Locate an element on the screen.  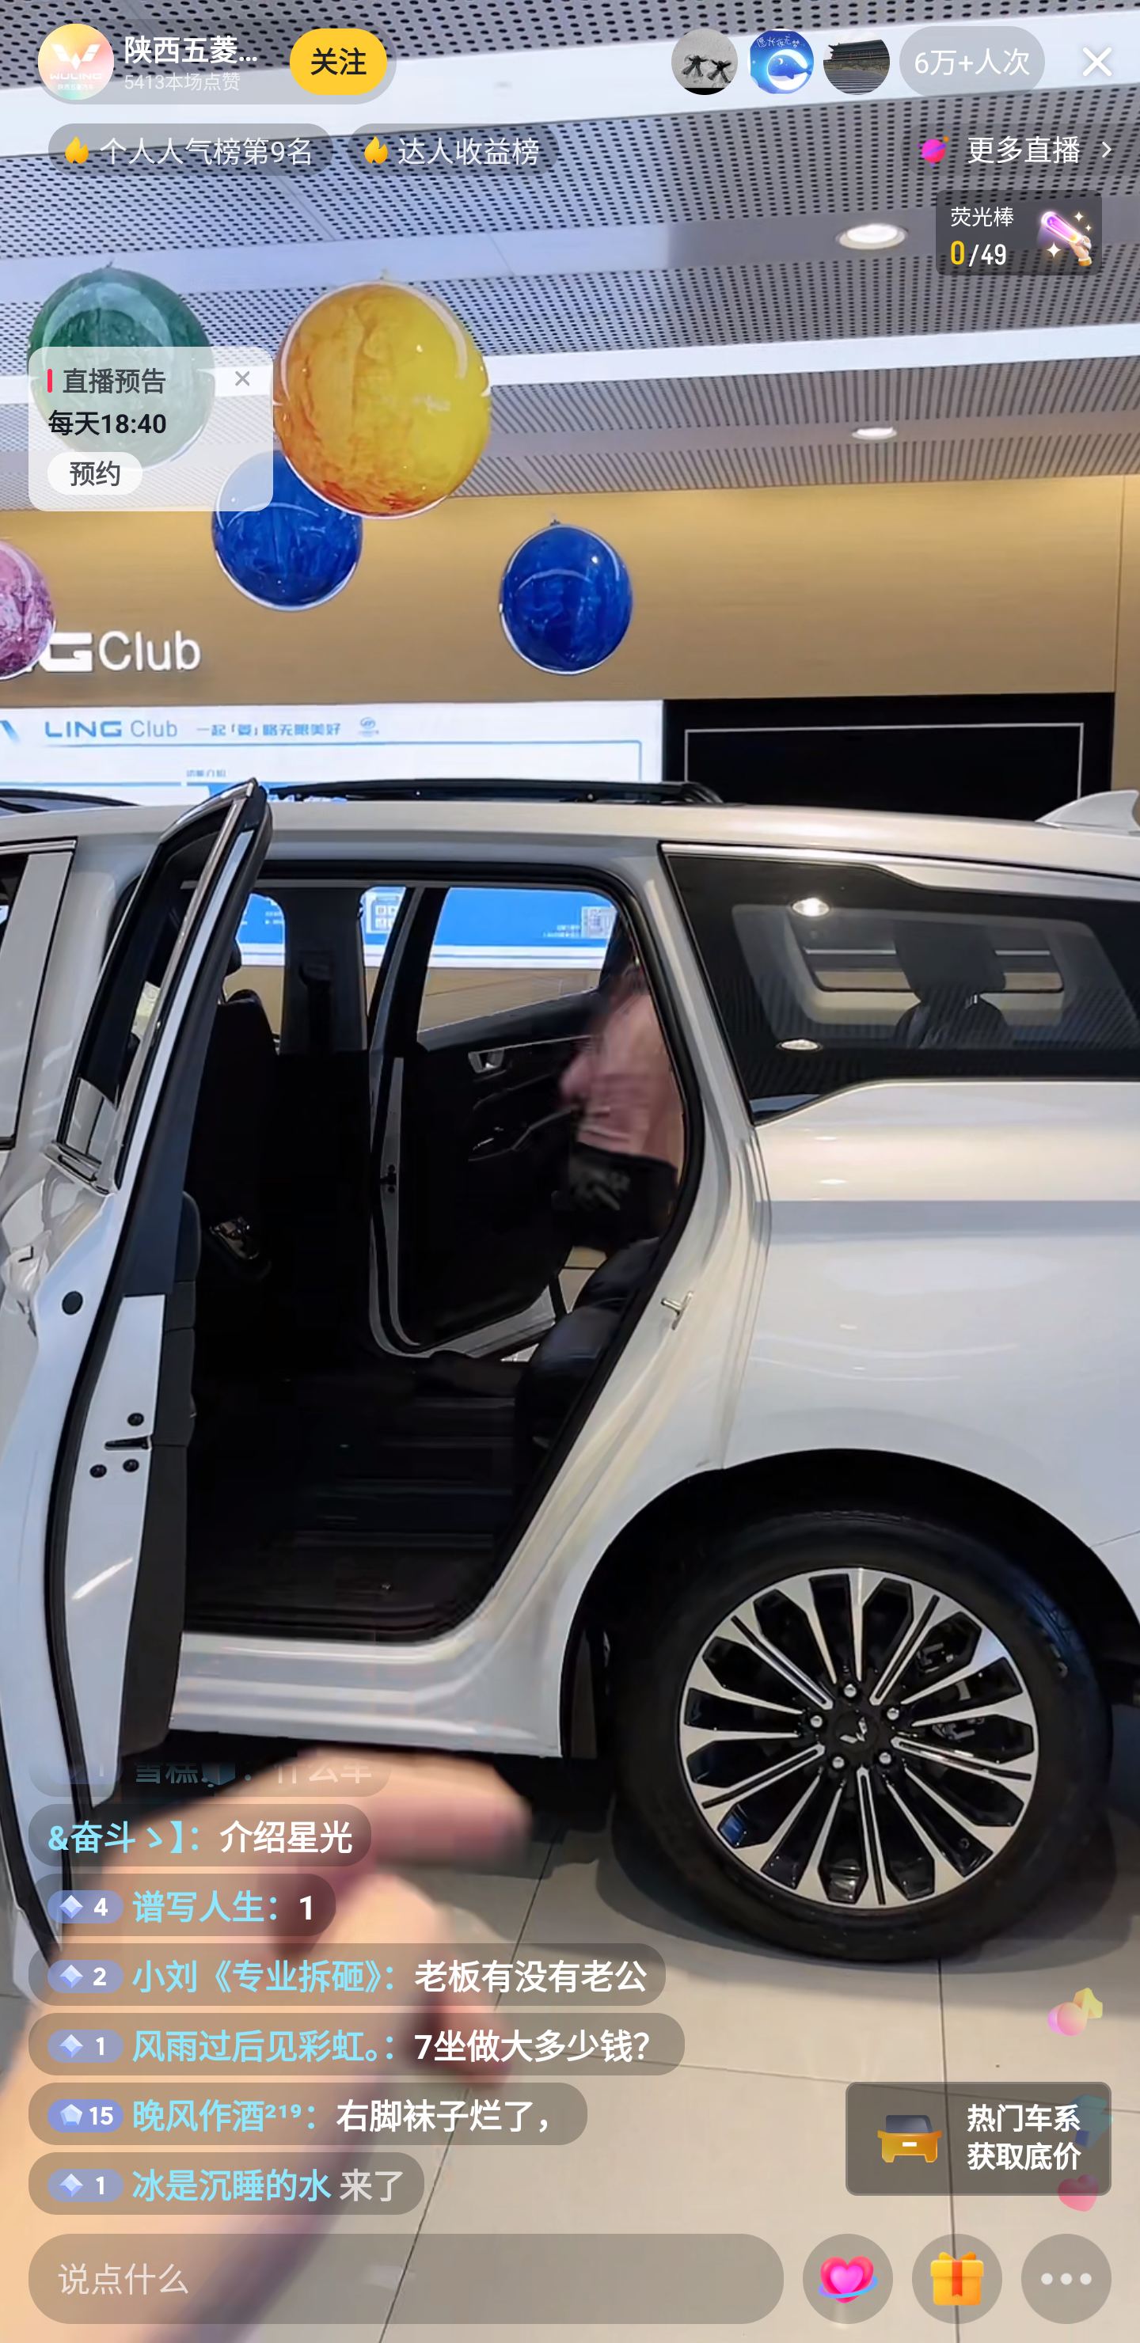
榜三 du is located at coordinates (857, 62).